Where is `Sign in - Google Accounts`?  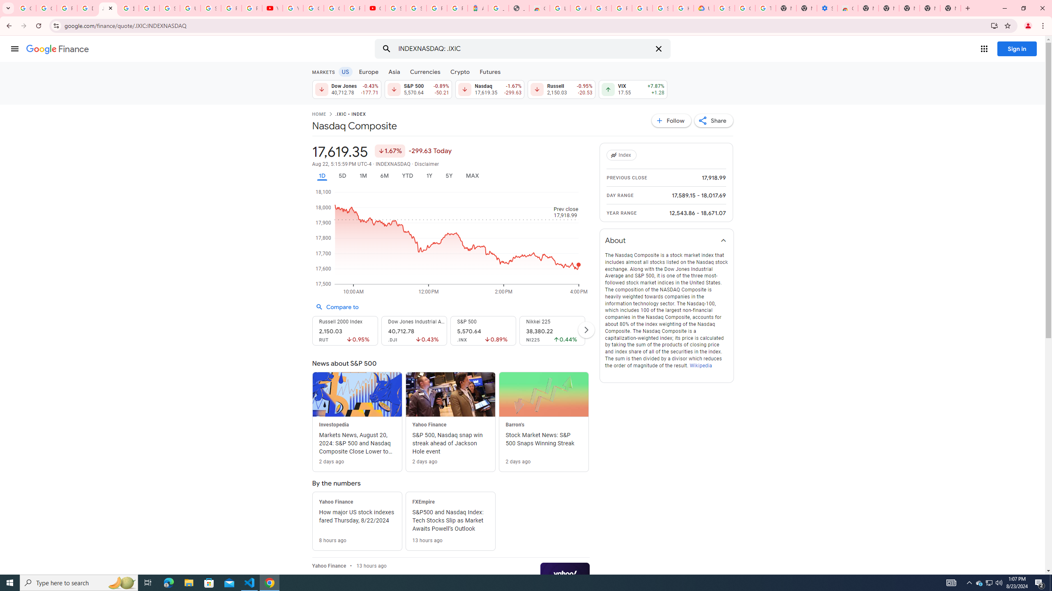
Sign in - Google Accounts is located at coordinates (210, 8).